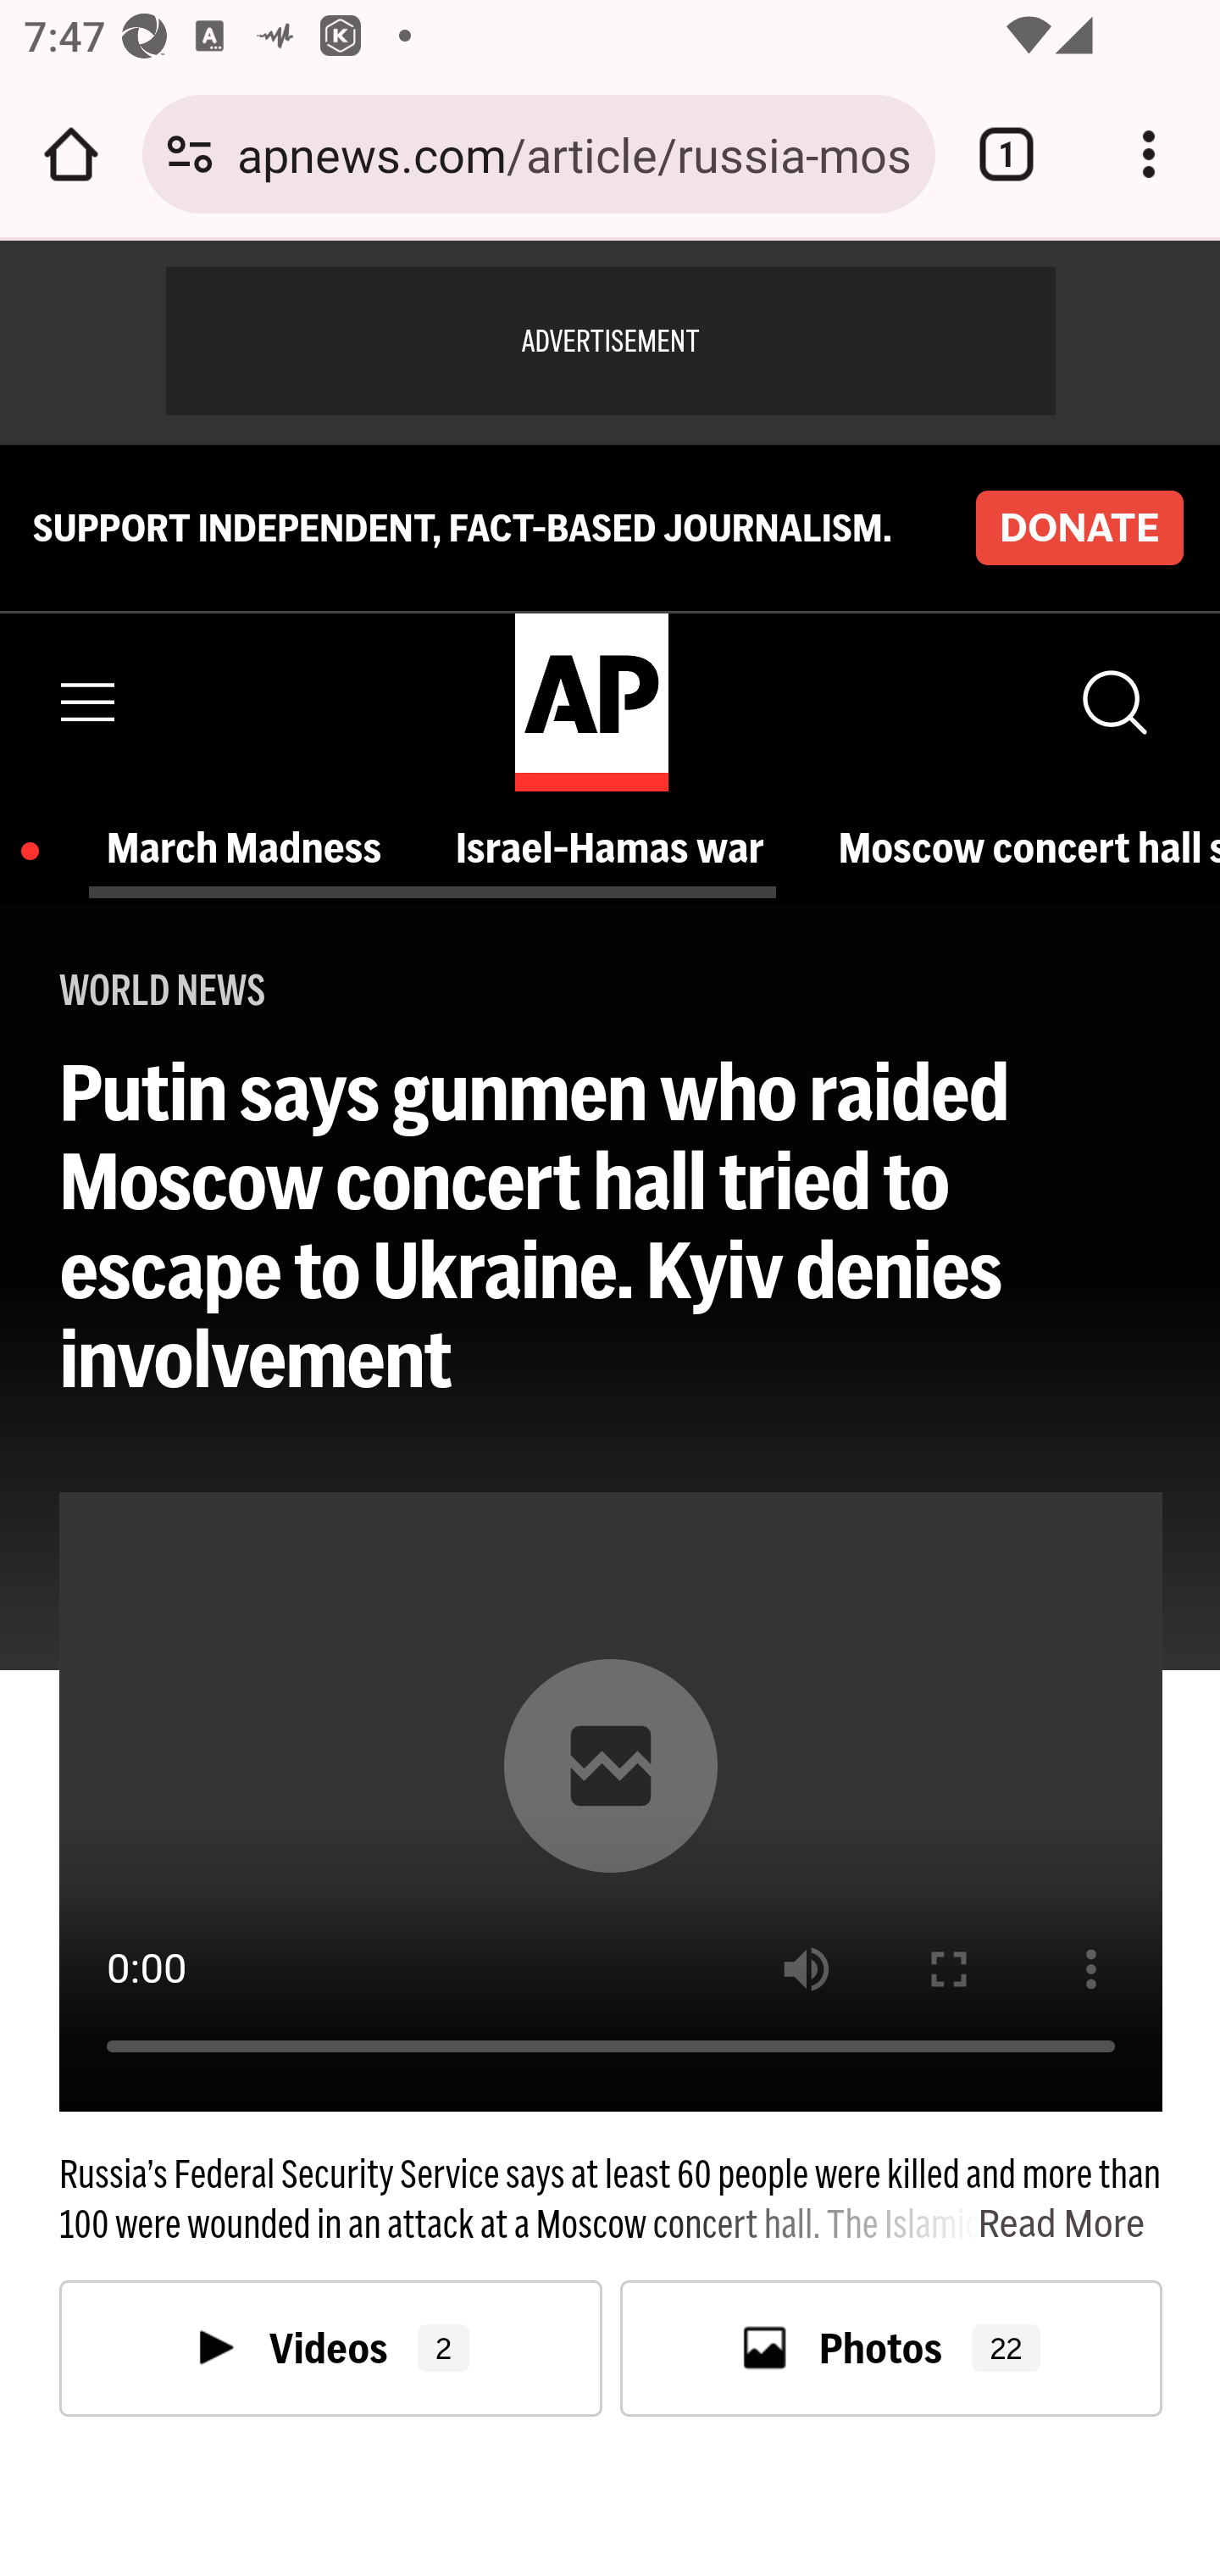  I want to click on play, so click(611, 1766).